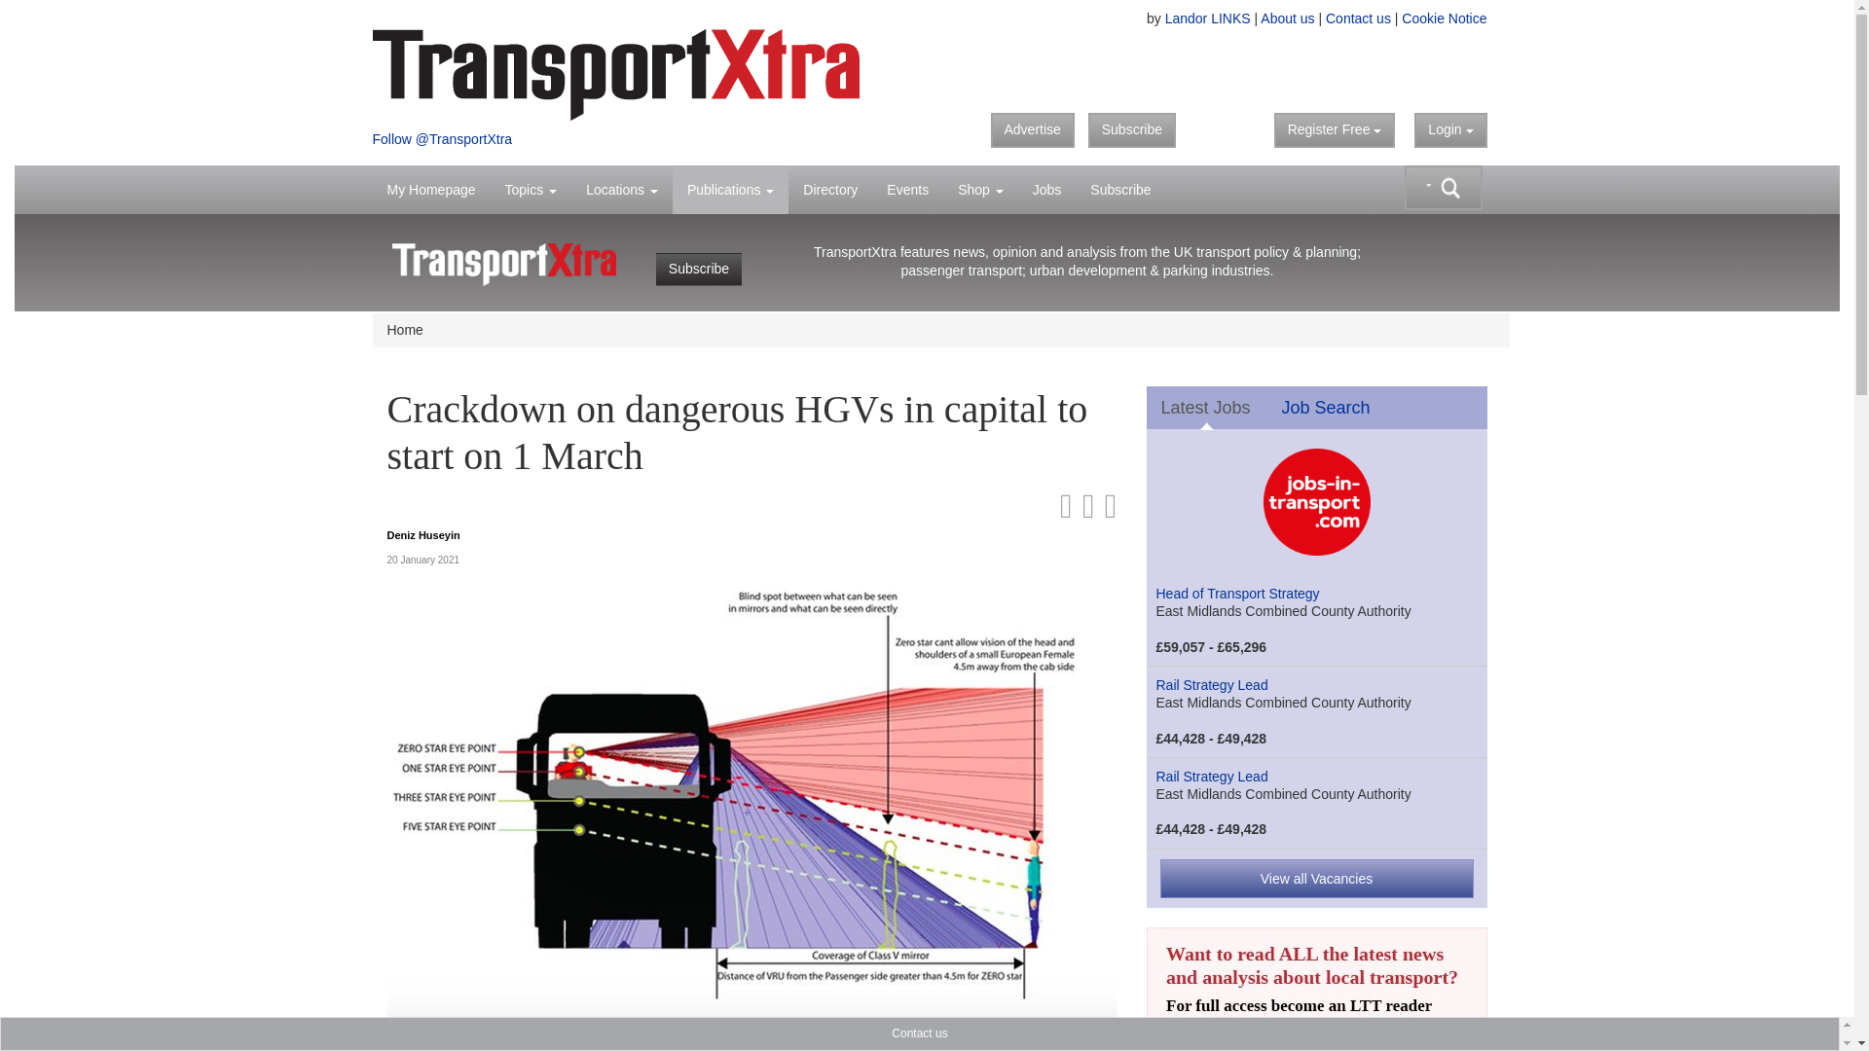  I want to click on Login, so click(1450, 130).